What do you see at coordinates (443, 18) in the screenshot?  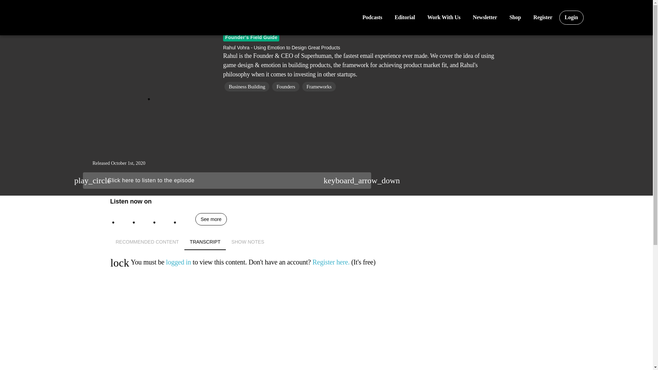 I see `Shop` at bounding box center [443, 18].